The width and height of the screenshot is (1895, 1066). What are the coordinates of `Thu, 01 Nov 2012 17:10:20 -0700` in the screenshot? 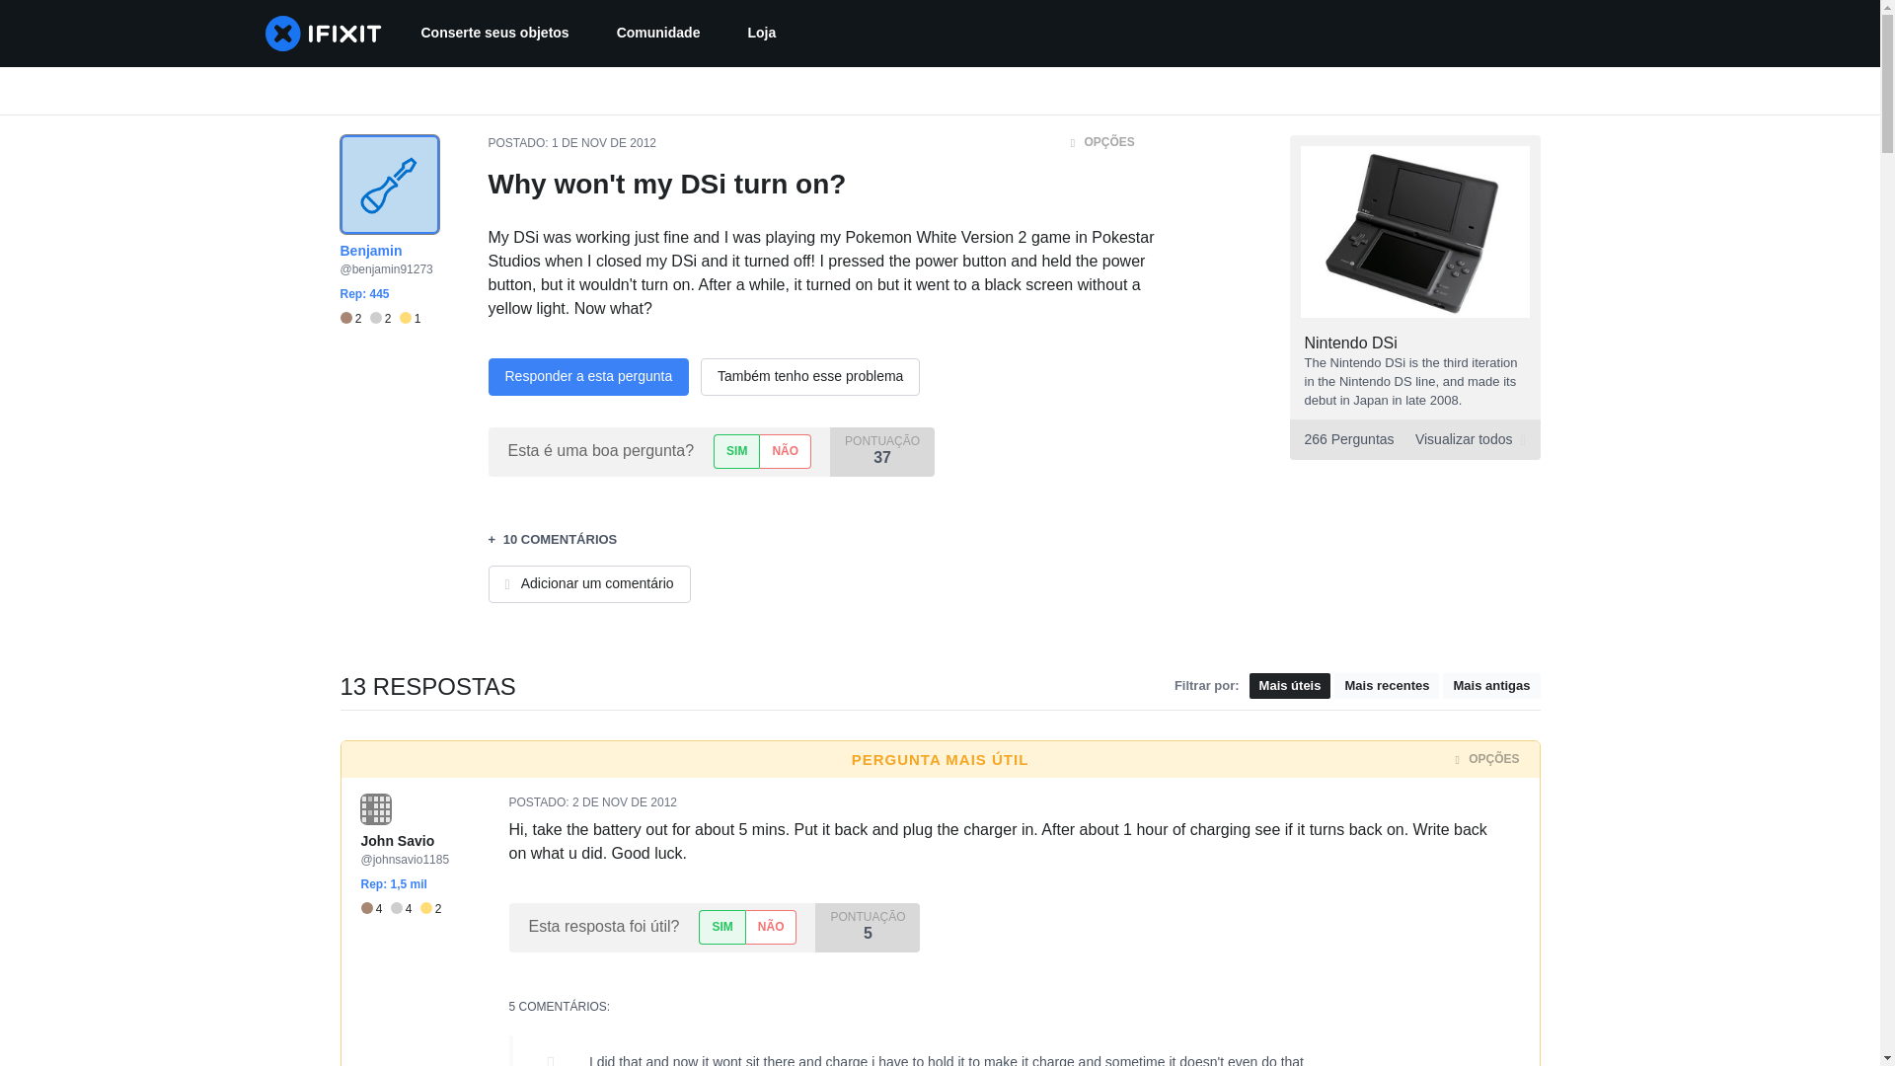 It's located at (493, 34).